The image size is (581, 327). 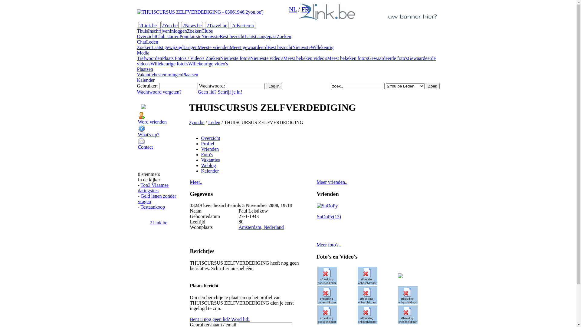 I want to click on Meest bekeken video's, so click(x=305, y=58).